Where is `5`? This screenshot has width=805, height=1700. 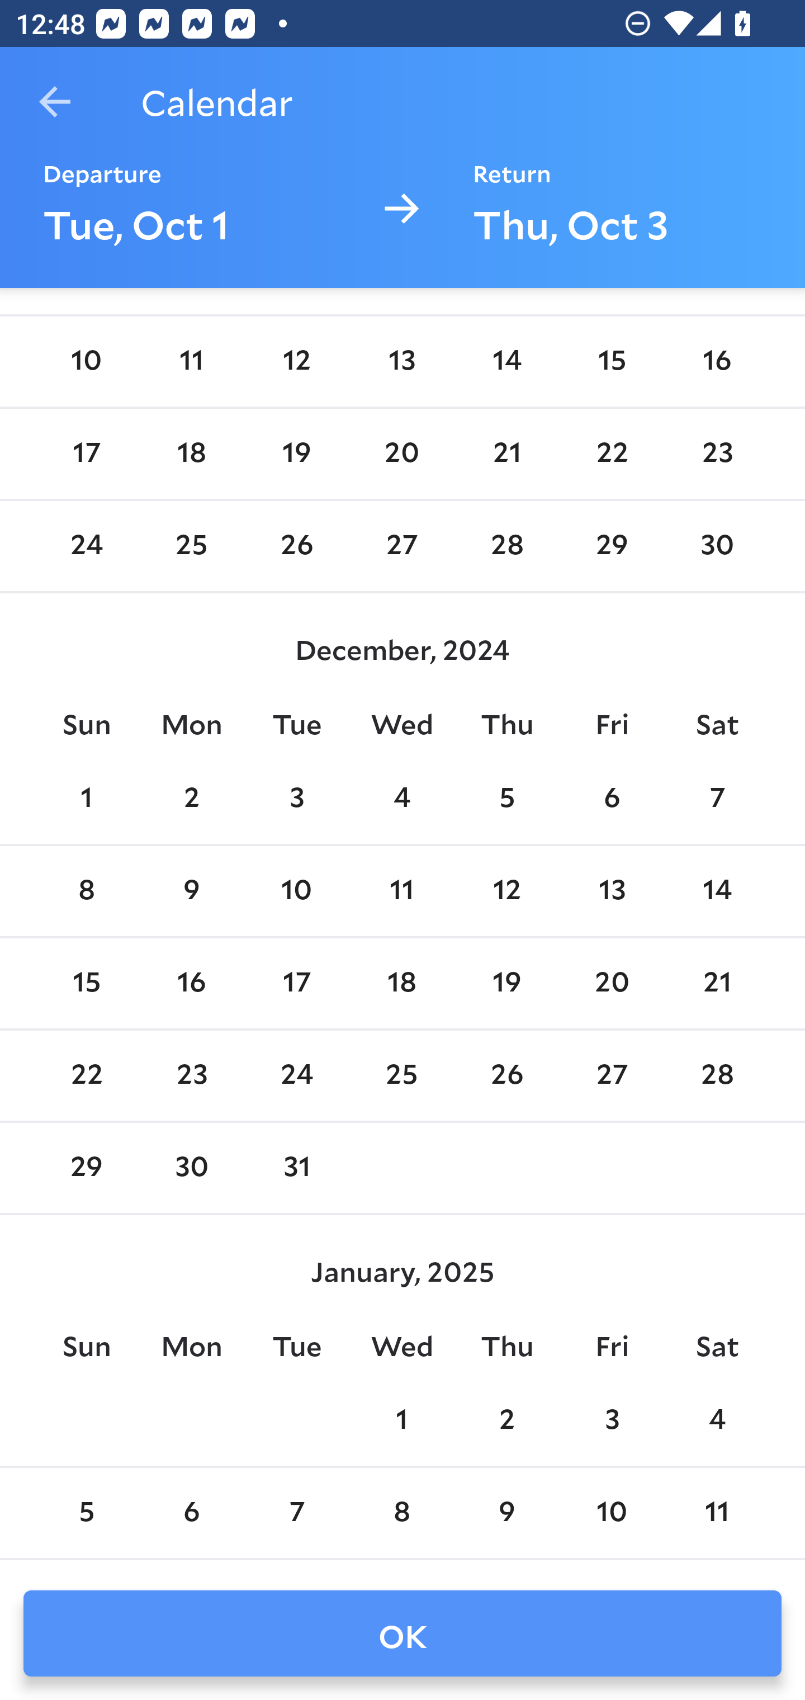
5 is located at coordinates (86, 1513).